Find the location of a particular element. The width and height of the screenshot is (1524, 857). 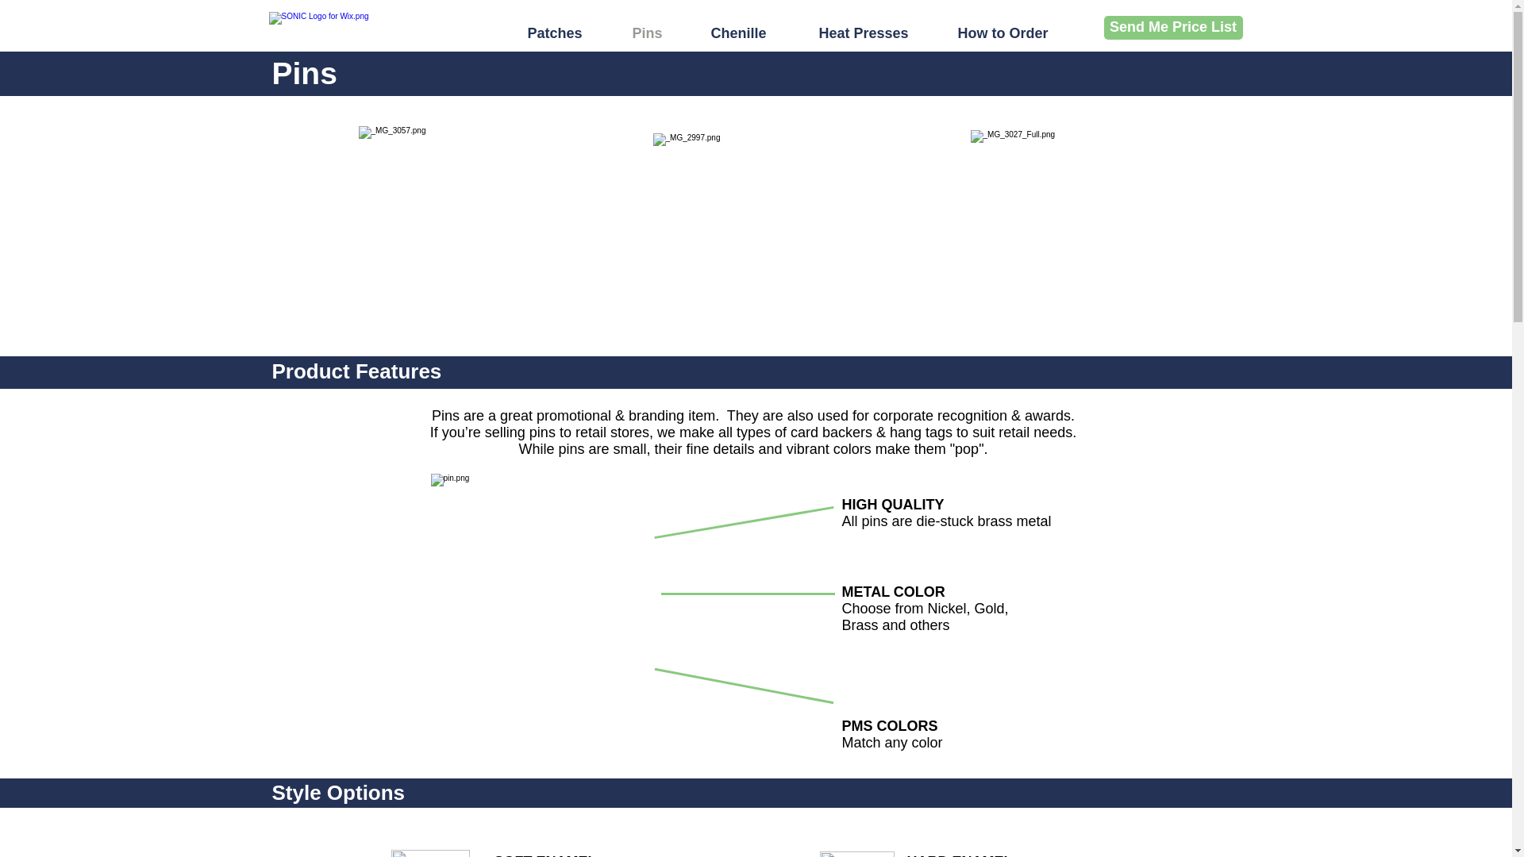

Heat Presses is located at coordinates (870, 30).